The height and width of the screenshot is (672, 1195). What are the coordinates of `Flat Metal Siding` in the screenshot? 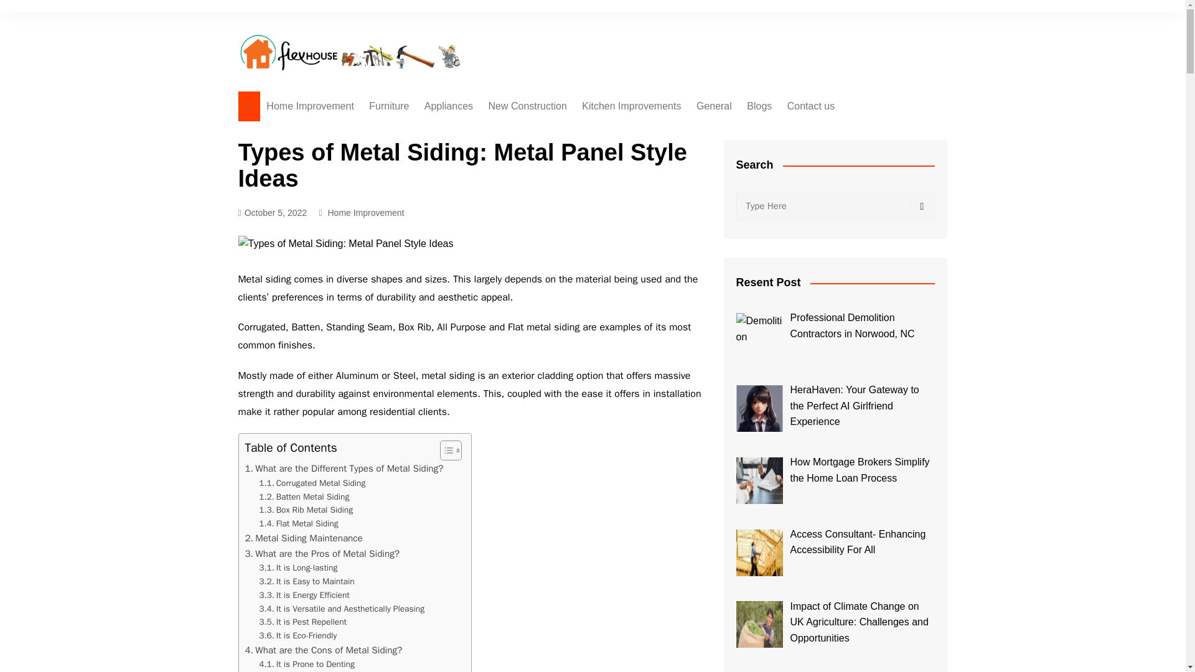 It's located at (299, 524).